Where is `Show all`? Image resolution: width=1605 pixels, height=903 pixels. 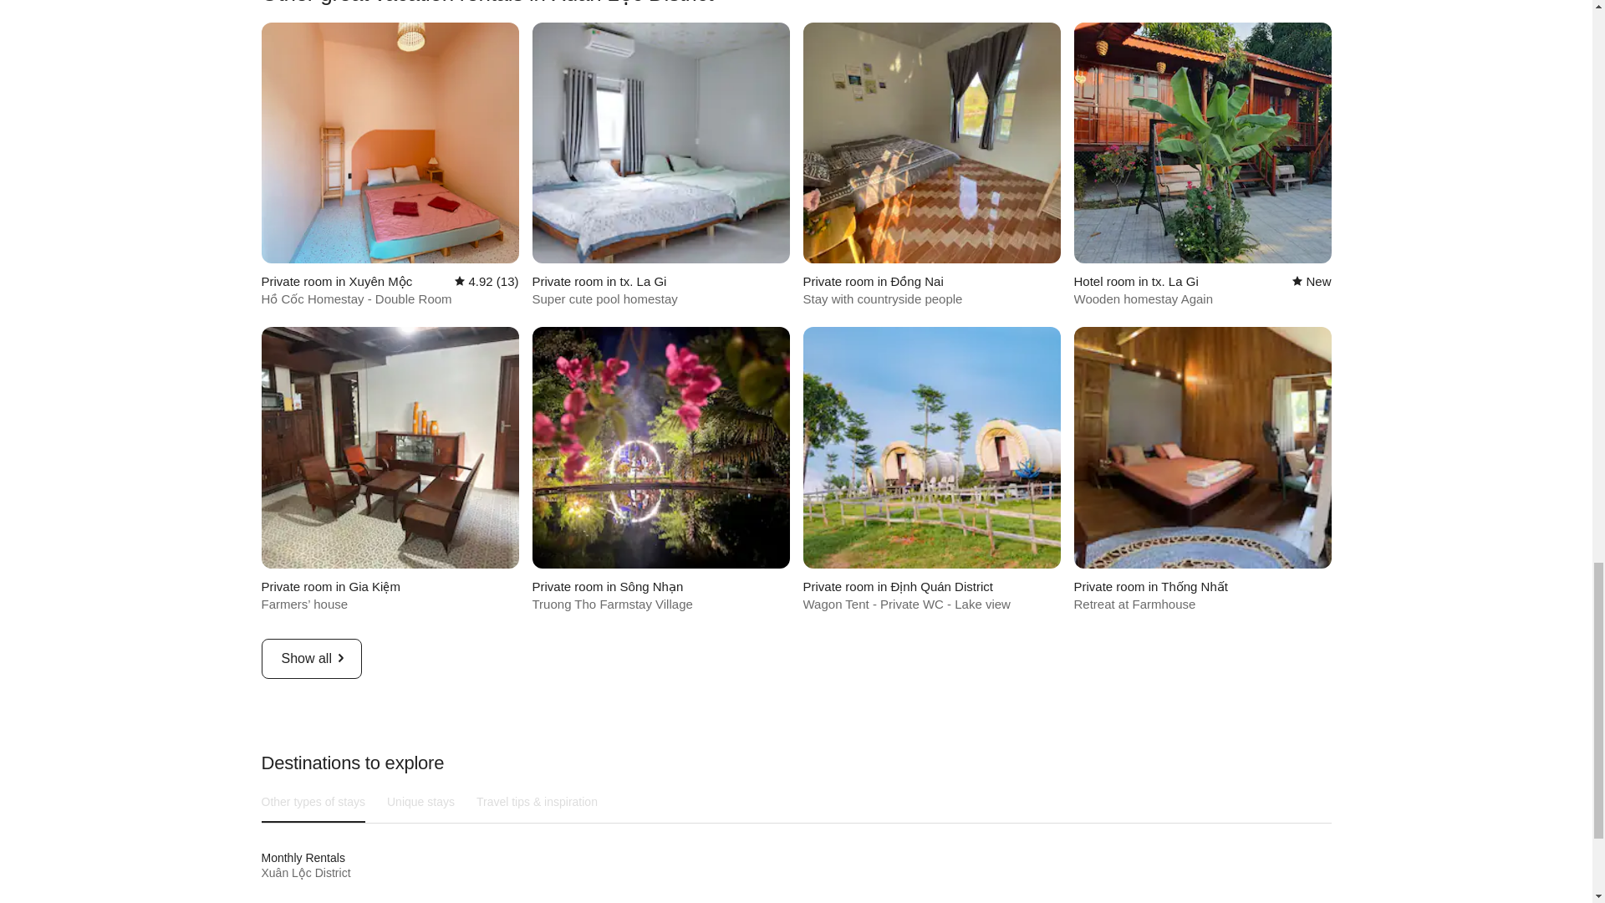 Show all is located at coordinates (311, 659).